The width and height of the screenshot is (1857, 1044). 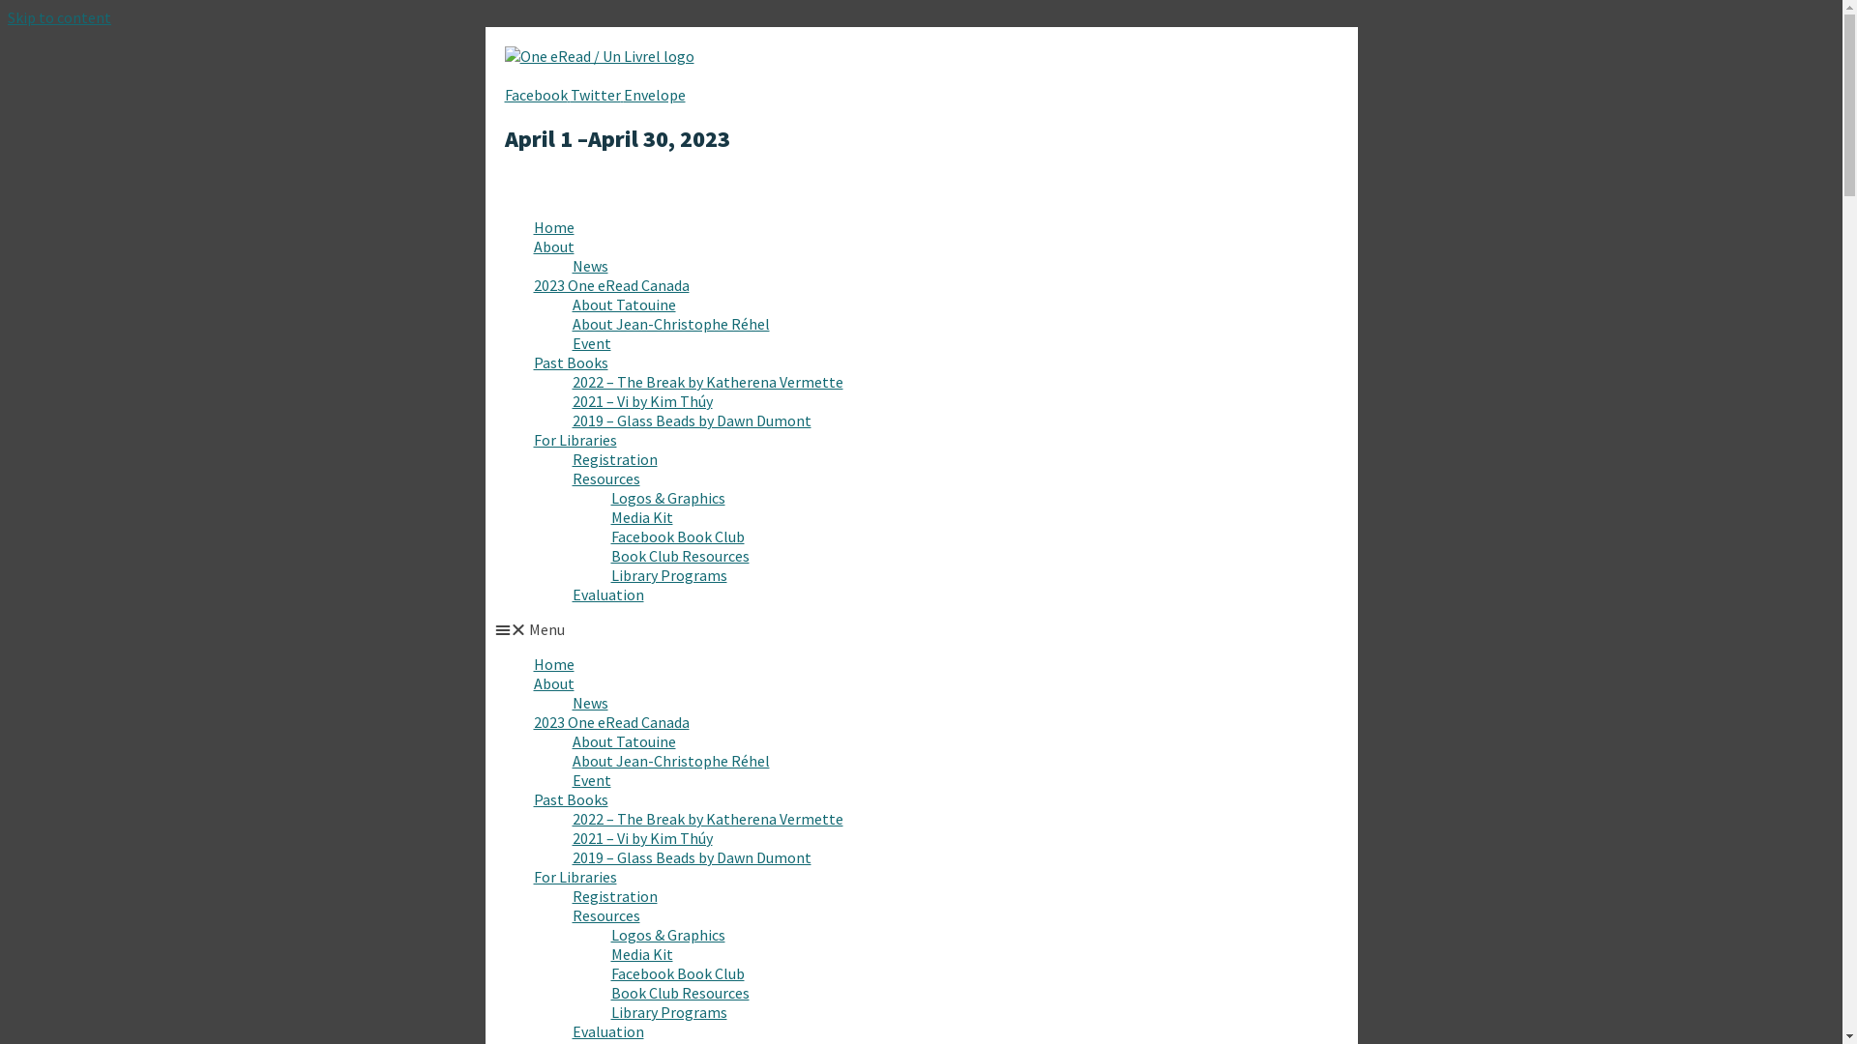 What do you see at coordinates (554, 246) in the screenshot?
I see `About` at bounding box center [554, 246].